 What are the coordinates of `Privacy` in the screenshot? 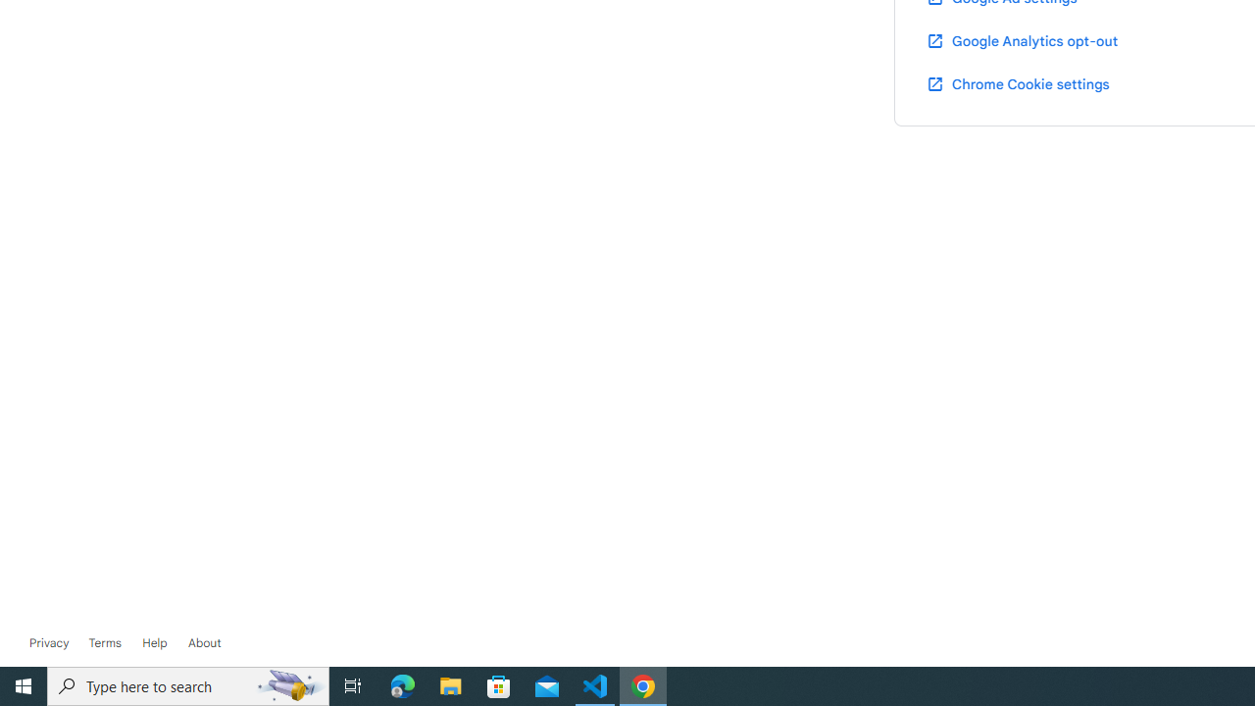 It's located at (49, 643).